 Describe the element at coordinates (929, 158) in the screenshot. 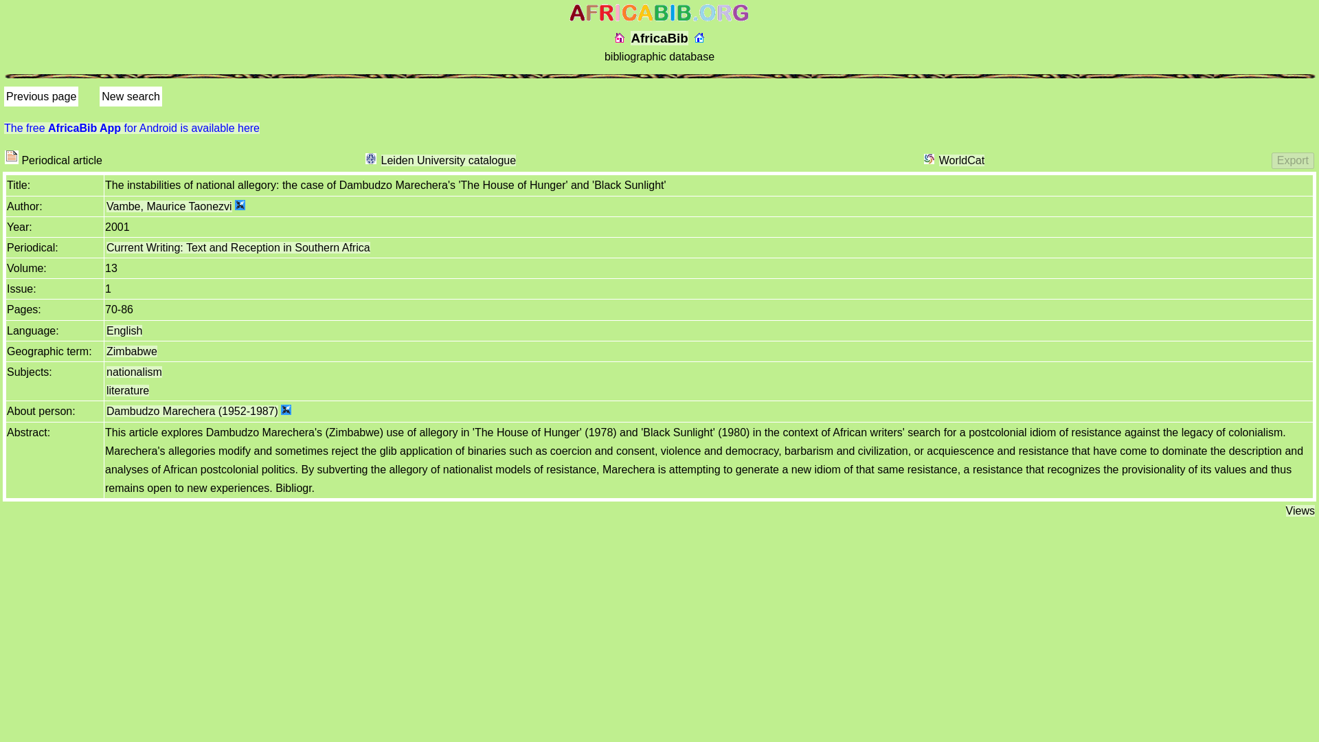

I see `WorldCat catalogue` at that location.